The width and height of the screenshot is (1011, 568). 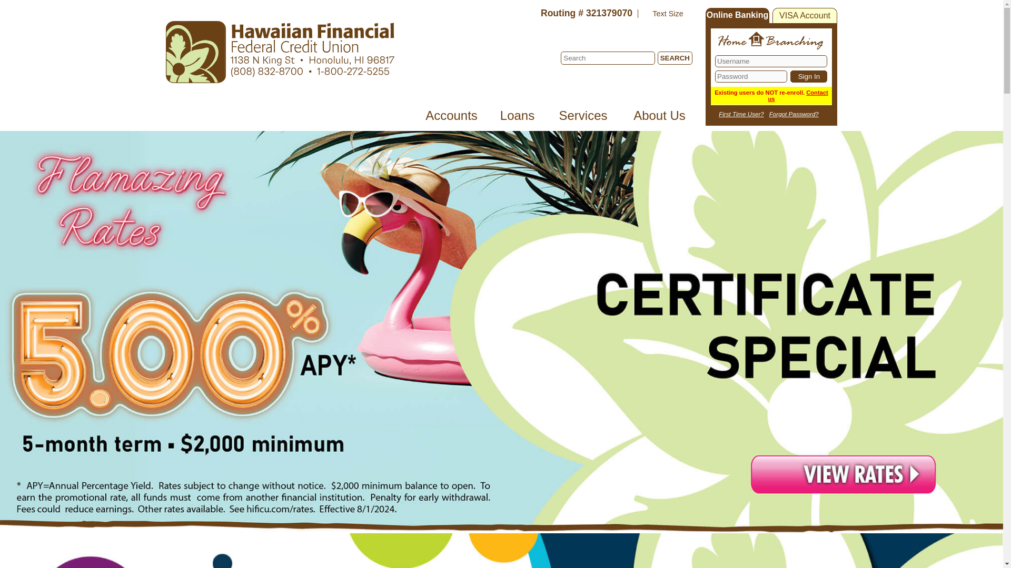 What do you see at coordinates (741, 114) in the screenshot?
I see `First Time User?` at bounding box center [741, 114].